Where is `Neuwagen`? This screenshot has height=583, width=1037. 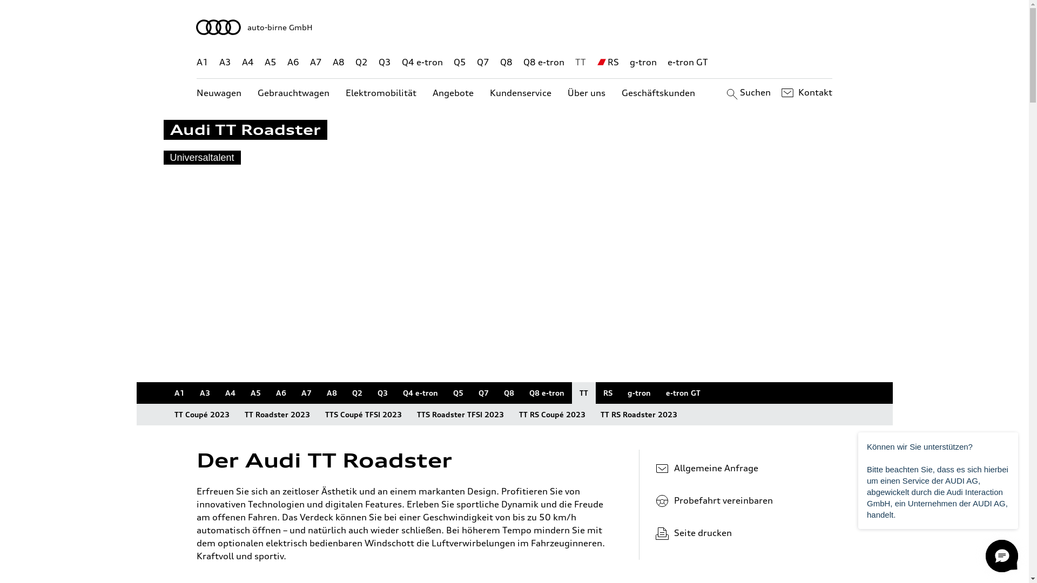
Neuwagen is located at coordinates (219, 93).